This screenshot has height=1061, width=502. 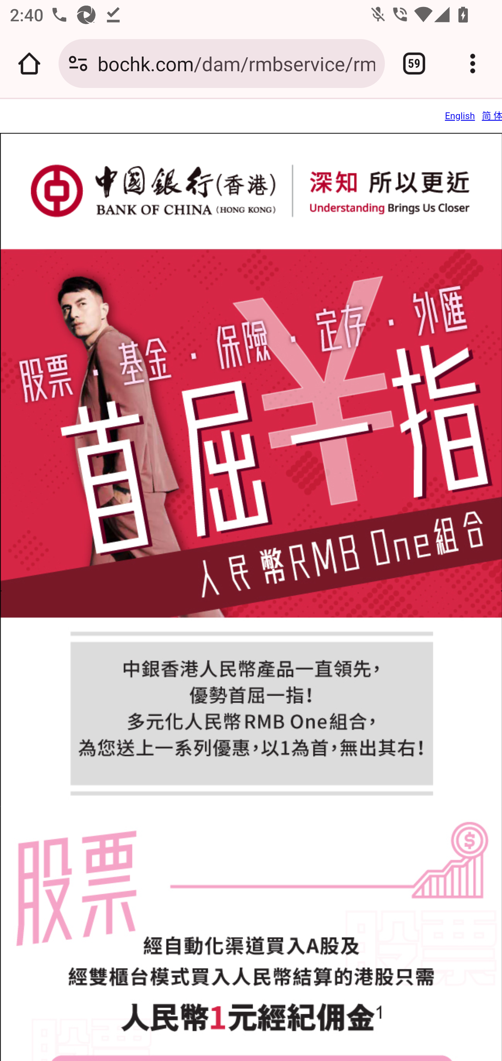 I want to click on Switch or close tabs, so click(x=414, y=64).